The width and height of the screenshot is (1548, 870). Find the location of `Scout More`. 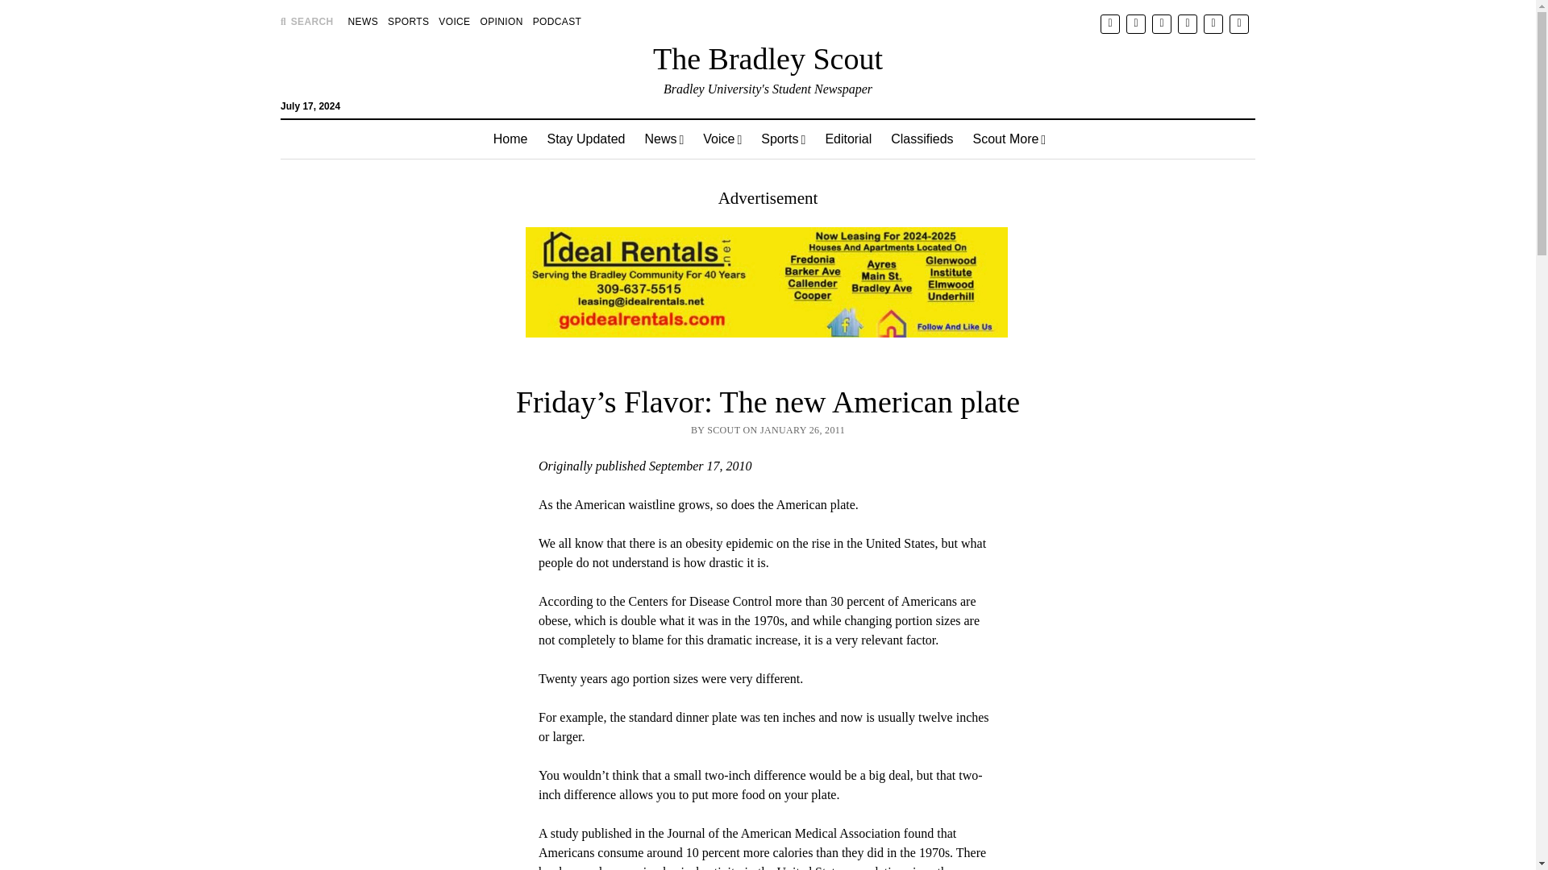

Scout More is located at coordinates (1009, 139).